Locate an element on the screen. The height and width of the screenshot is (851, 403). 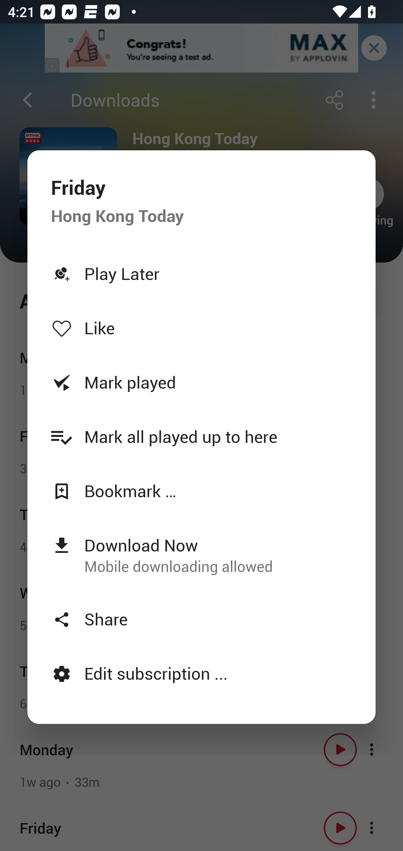
Play Later is located at coordinates (201, 273).